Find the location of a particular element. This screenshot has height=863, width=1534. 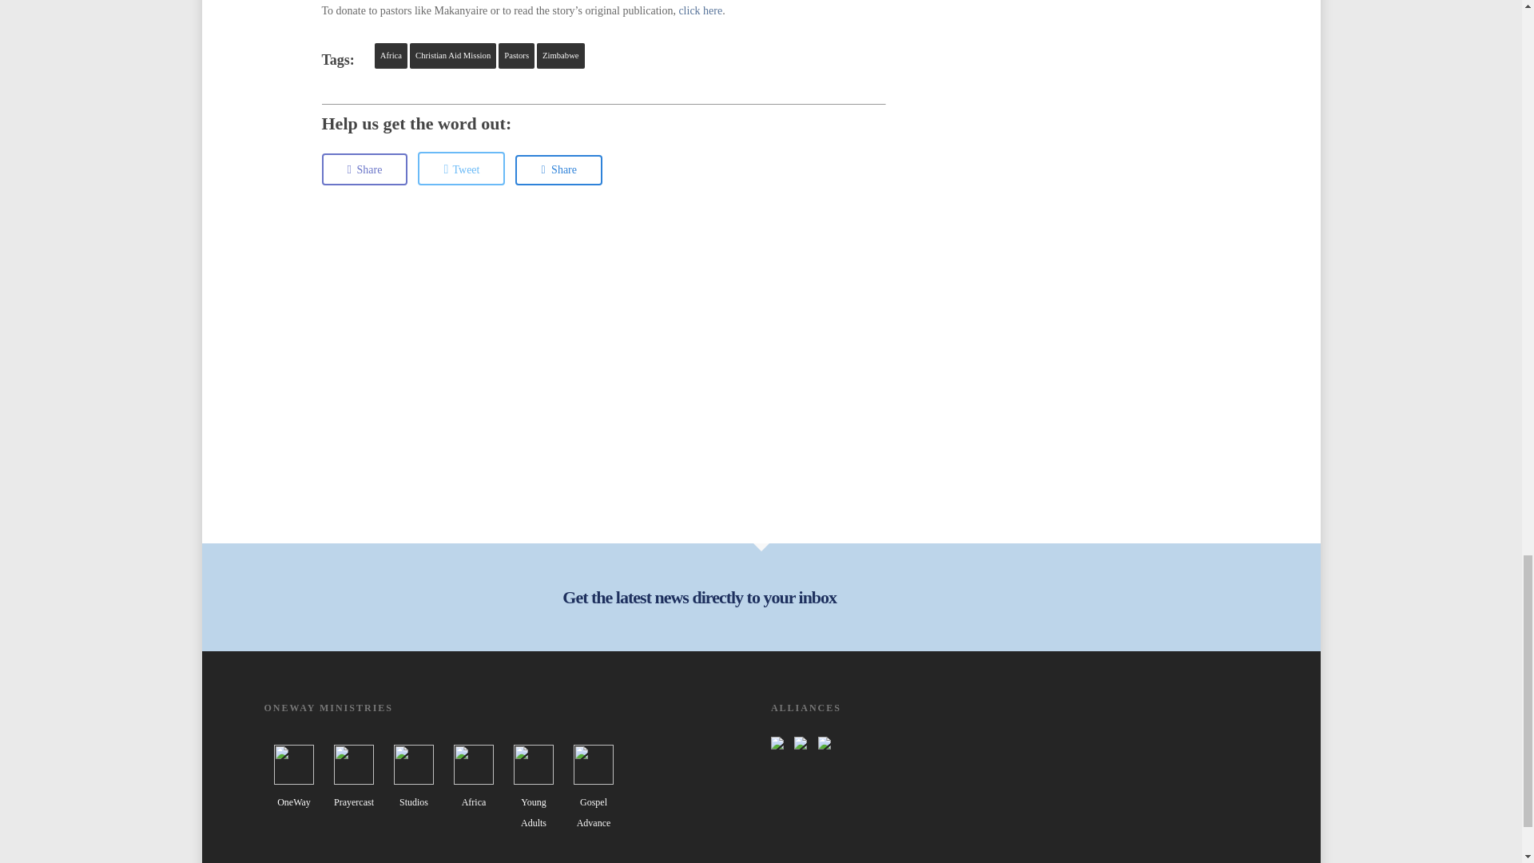

click here is located at coordinates (700, 10).